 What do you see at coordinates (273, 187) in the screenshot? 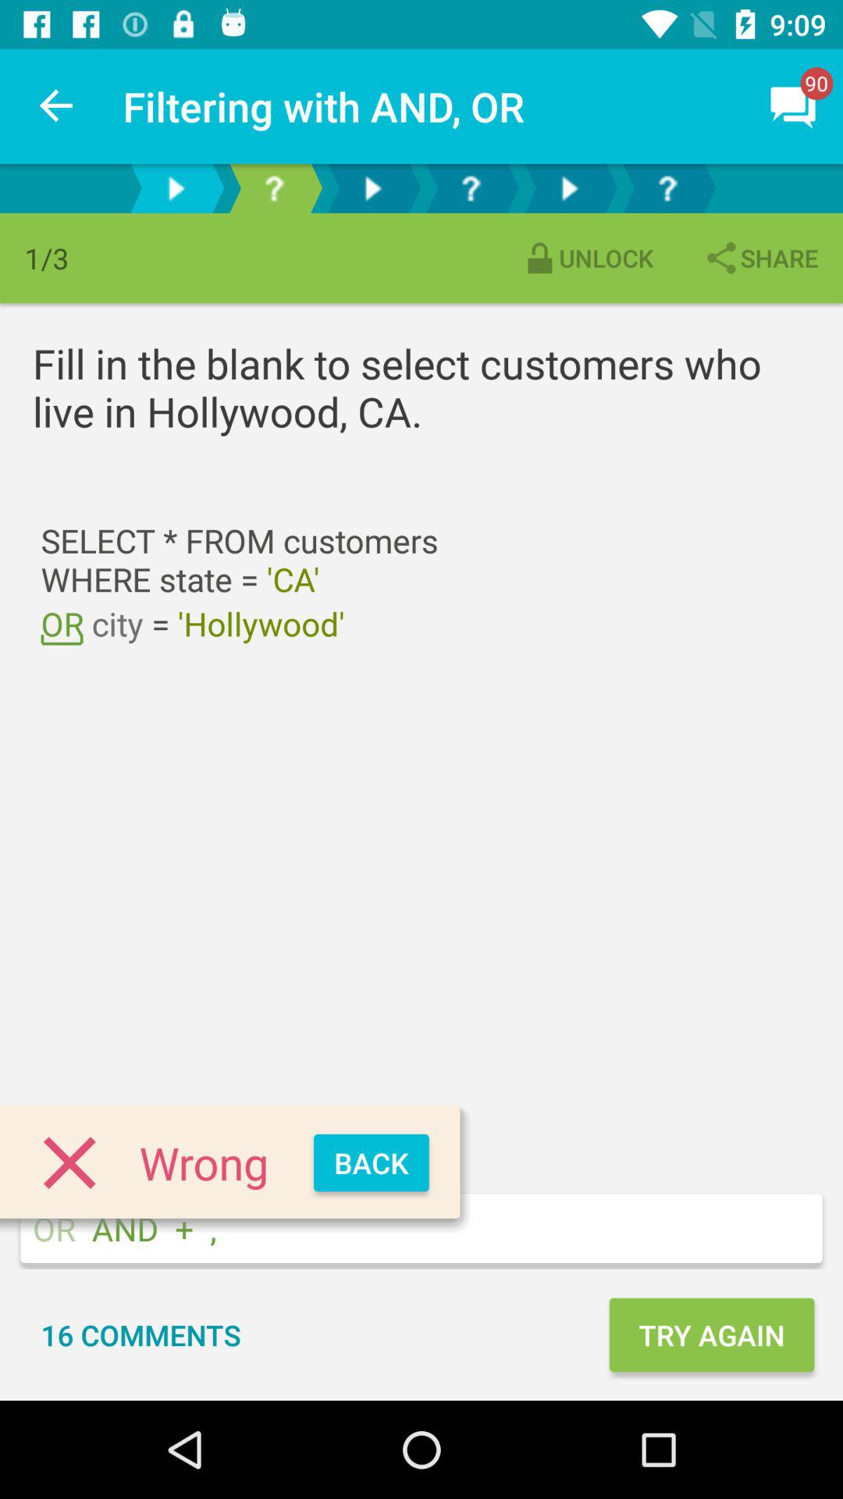
I see `click on question tag button` at bounding box center [273, 187].